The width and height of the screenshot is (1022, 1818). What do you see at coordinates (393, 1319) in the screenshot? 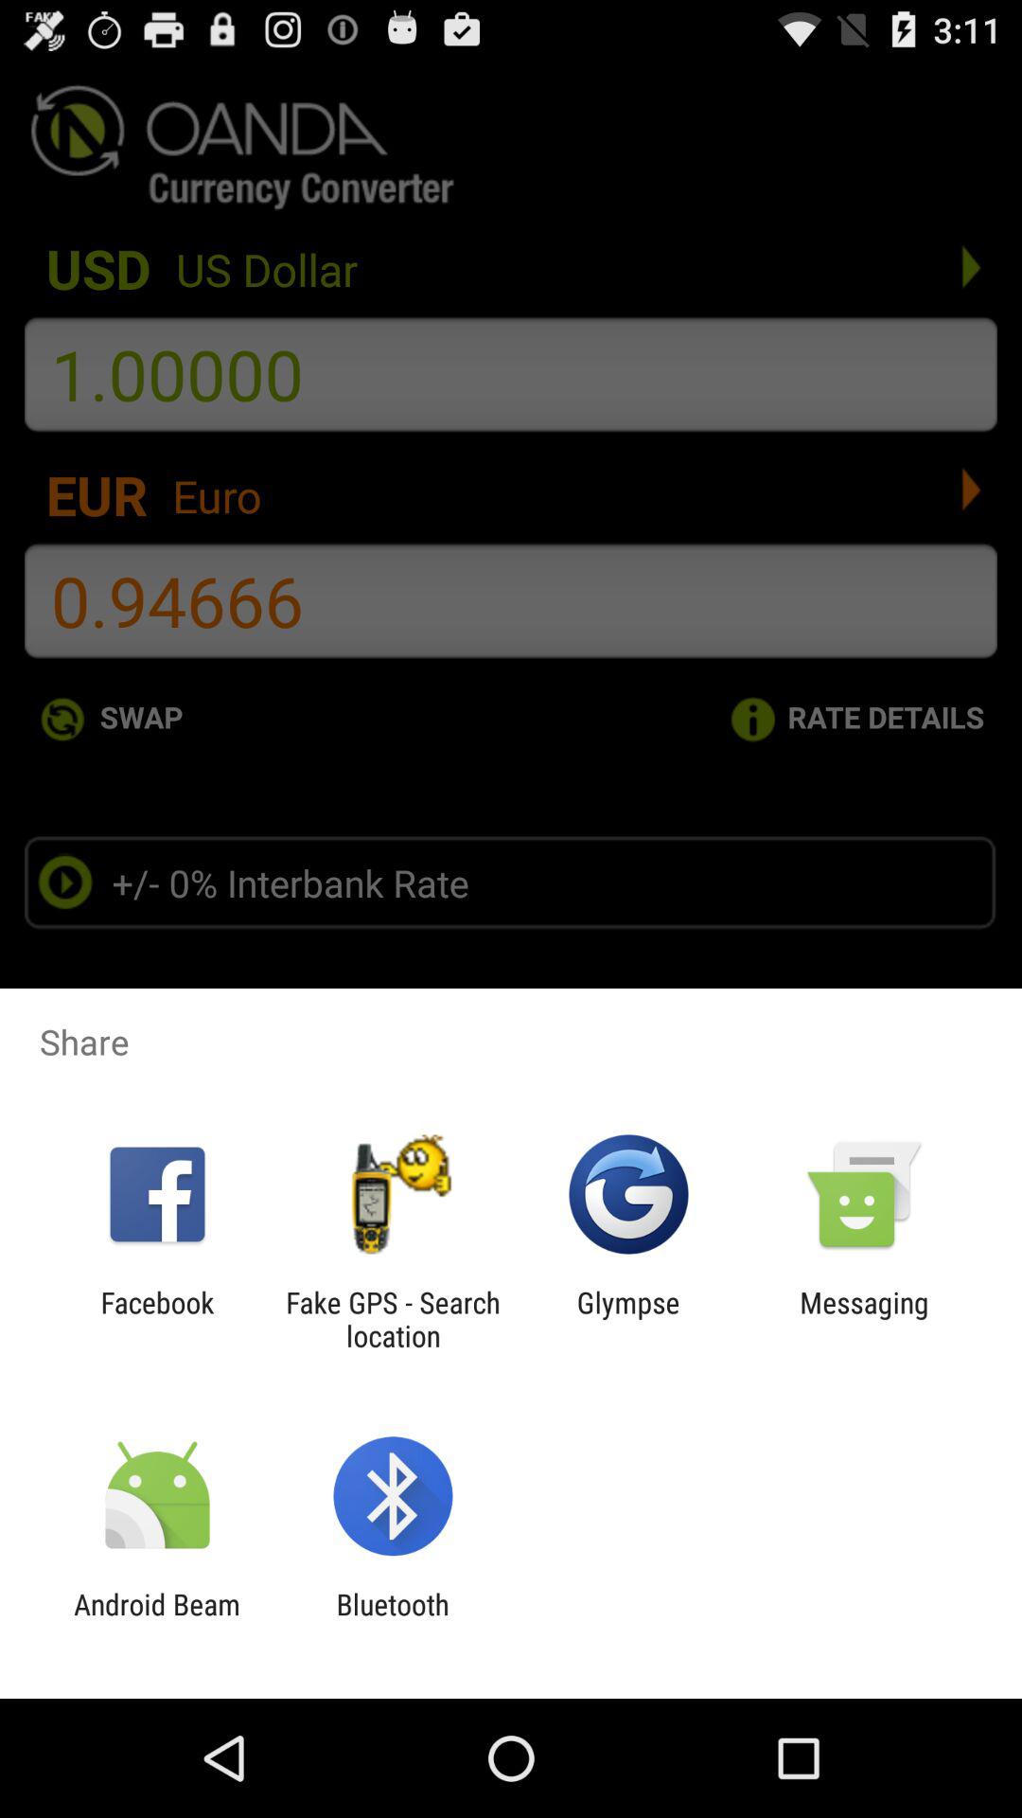
I see `tap icon to the right of facebook item` at bounding box center [393, 1319].